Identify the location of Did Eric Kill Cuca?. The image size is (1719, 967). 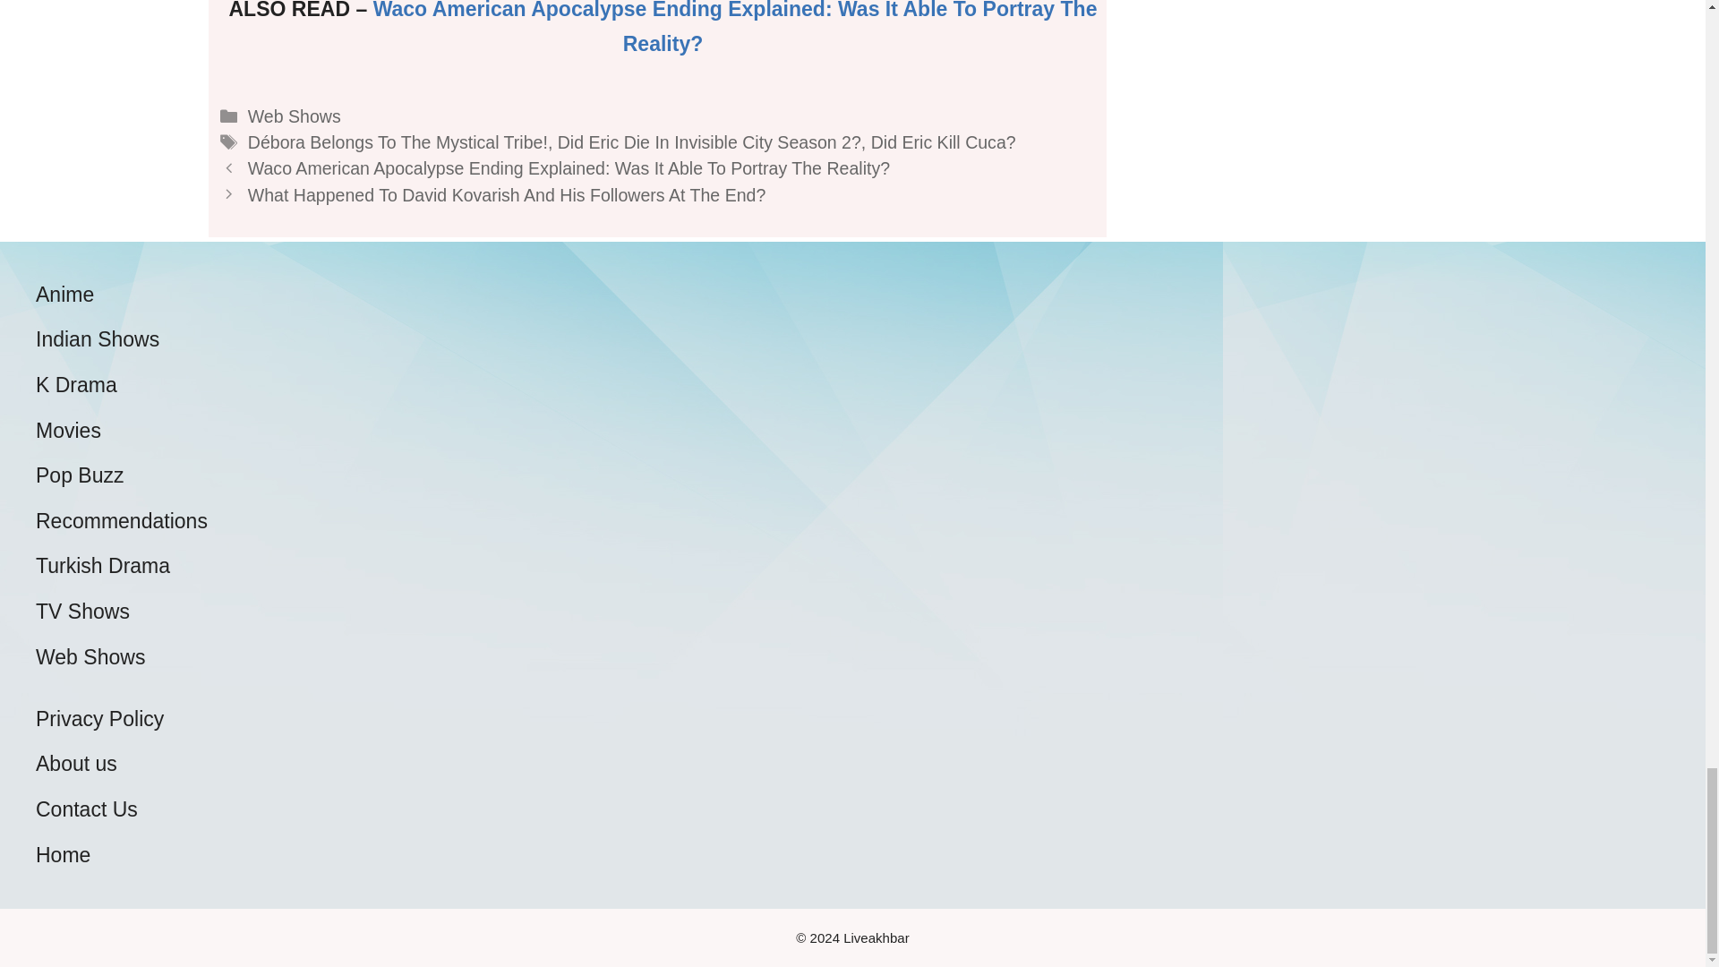
(944, 141).